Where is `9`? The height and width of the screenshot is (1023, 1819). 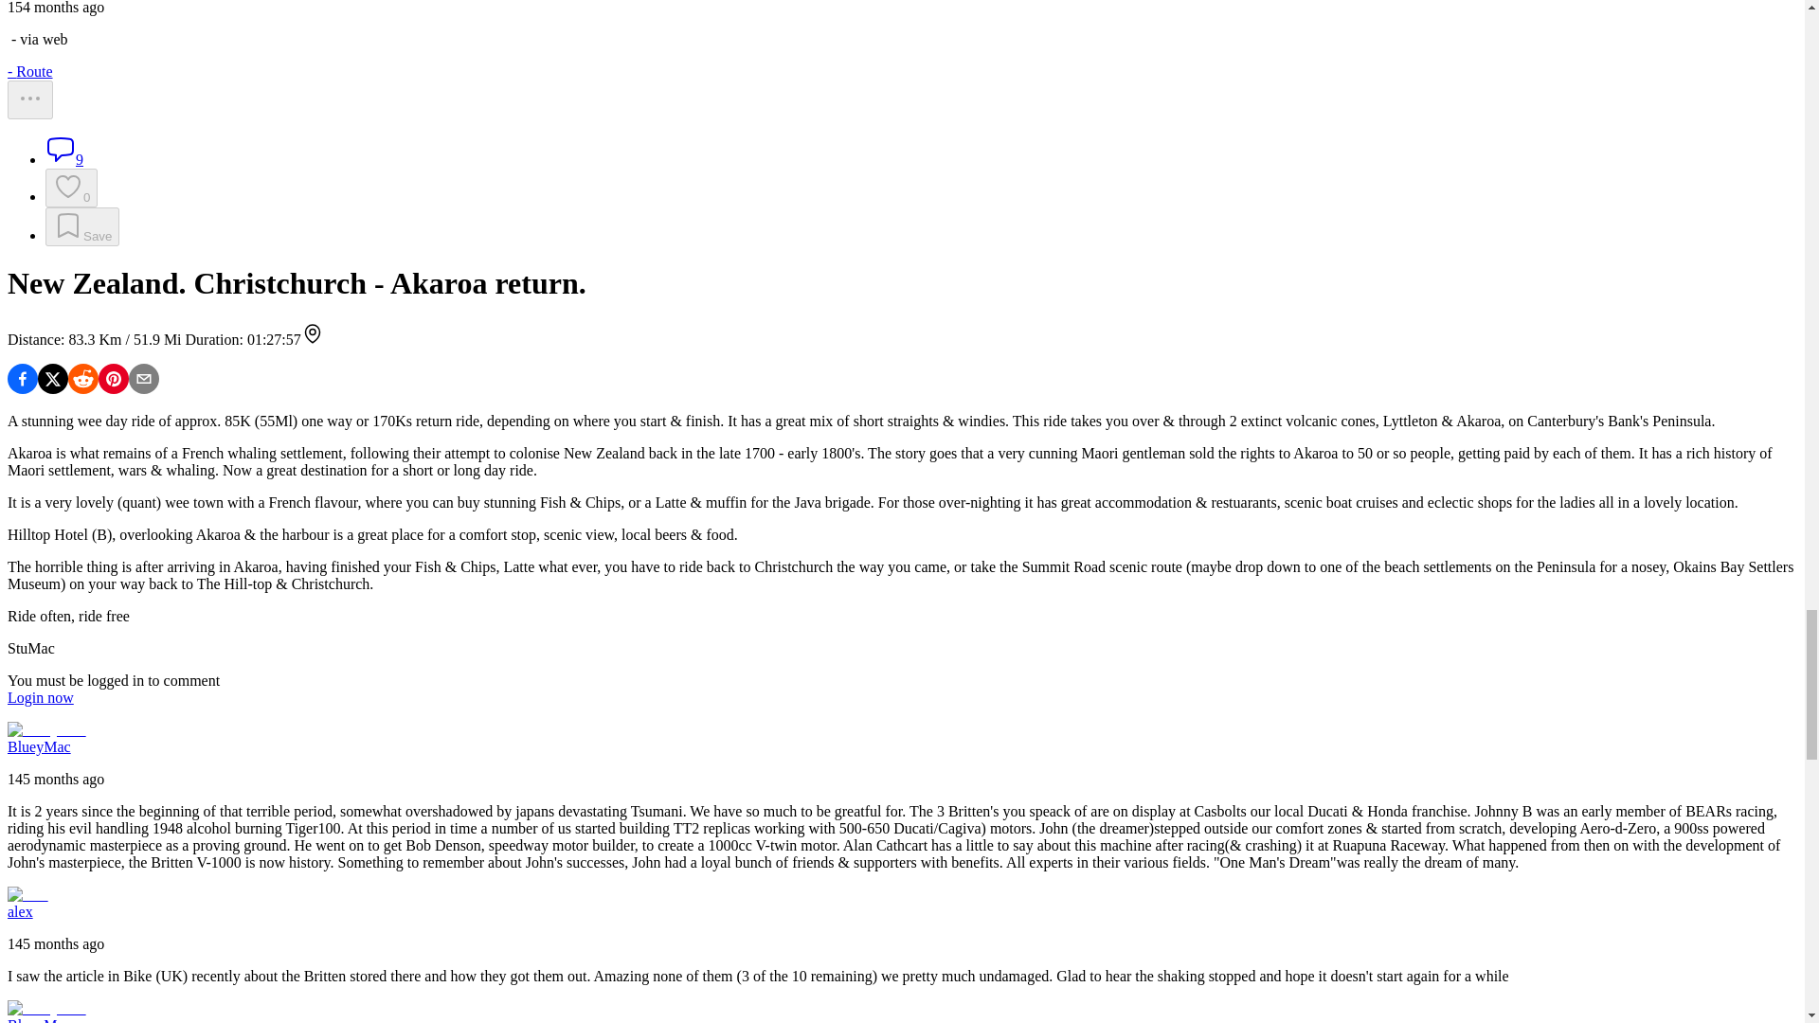
9 is located at coordinates (64, 159).